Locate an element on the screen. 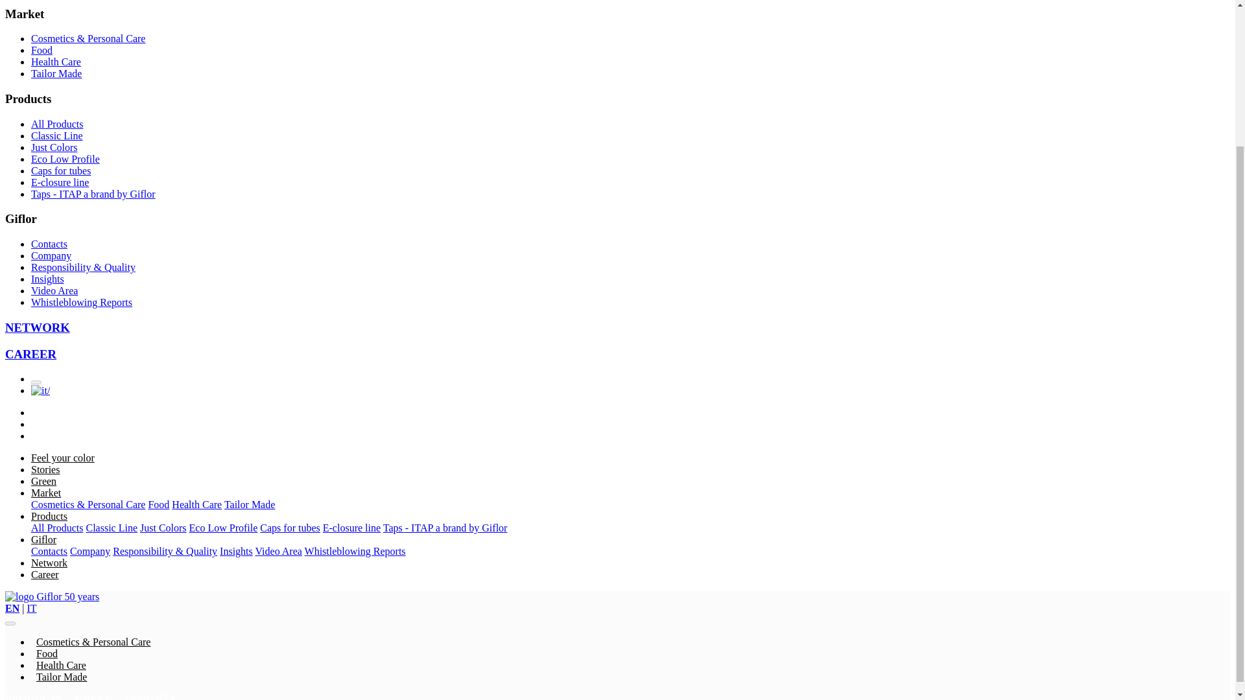 This screenshot has height=700, width=1245. NETWORK is located at coordinates (37, 327).